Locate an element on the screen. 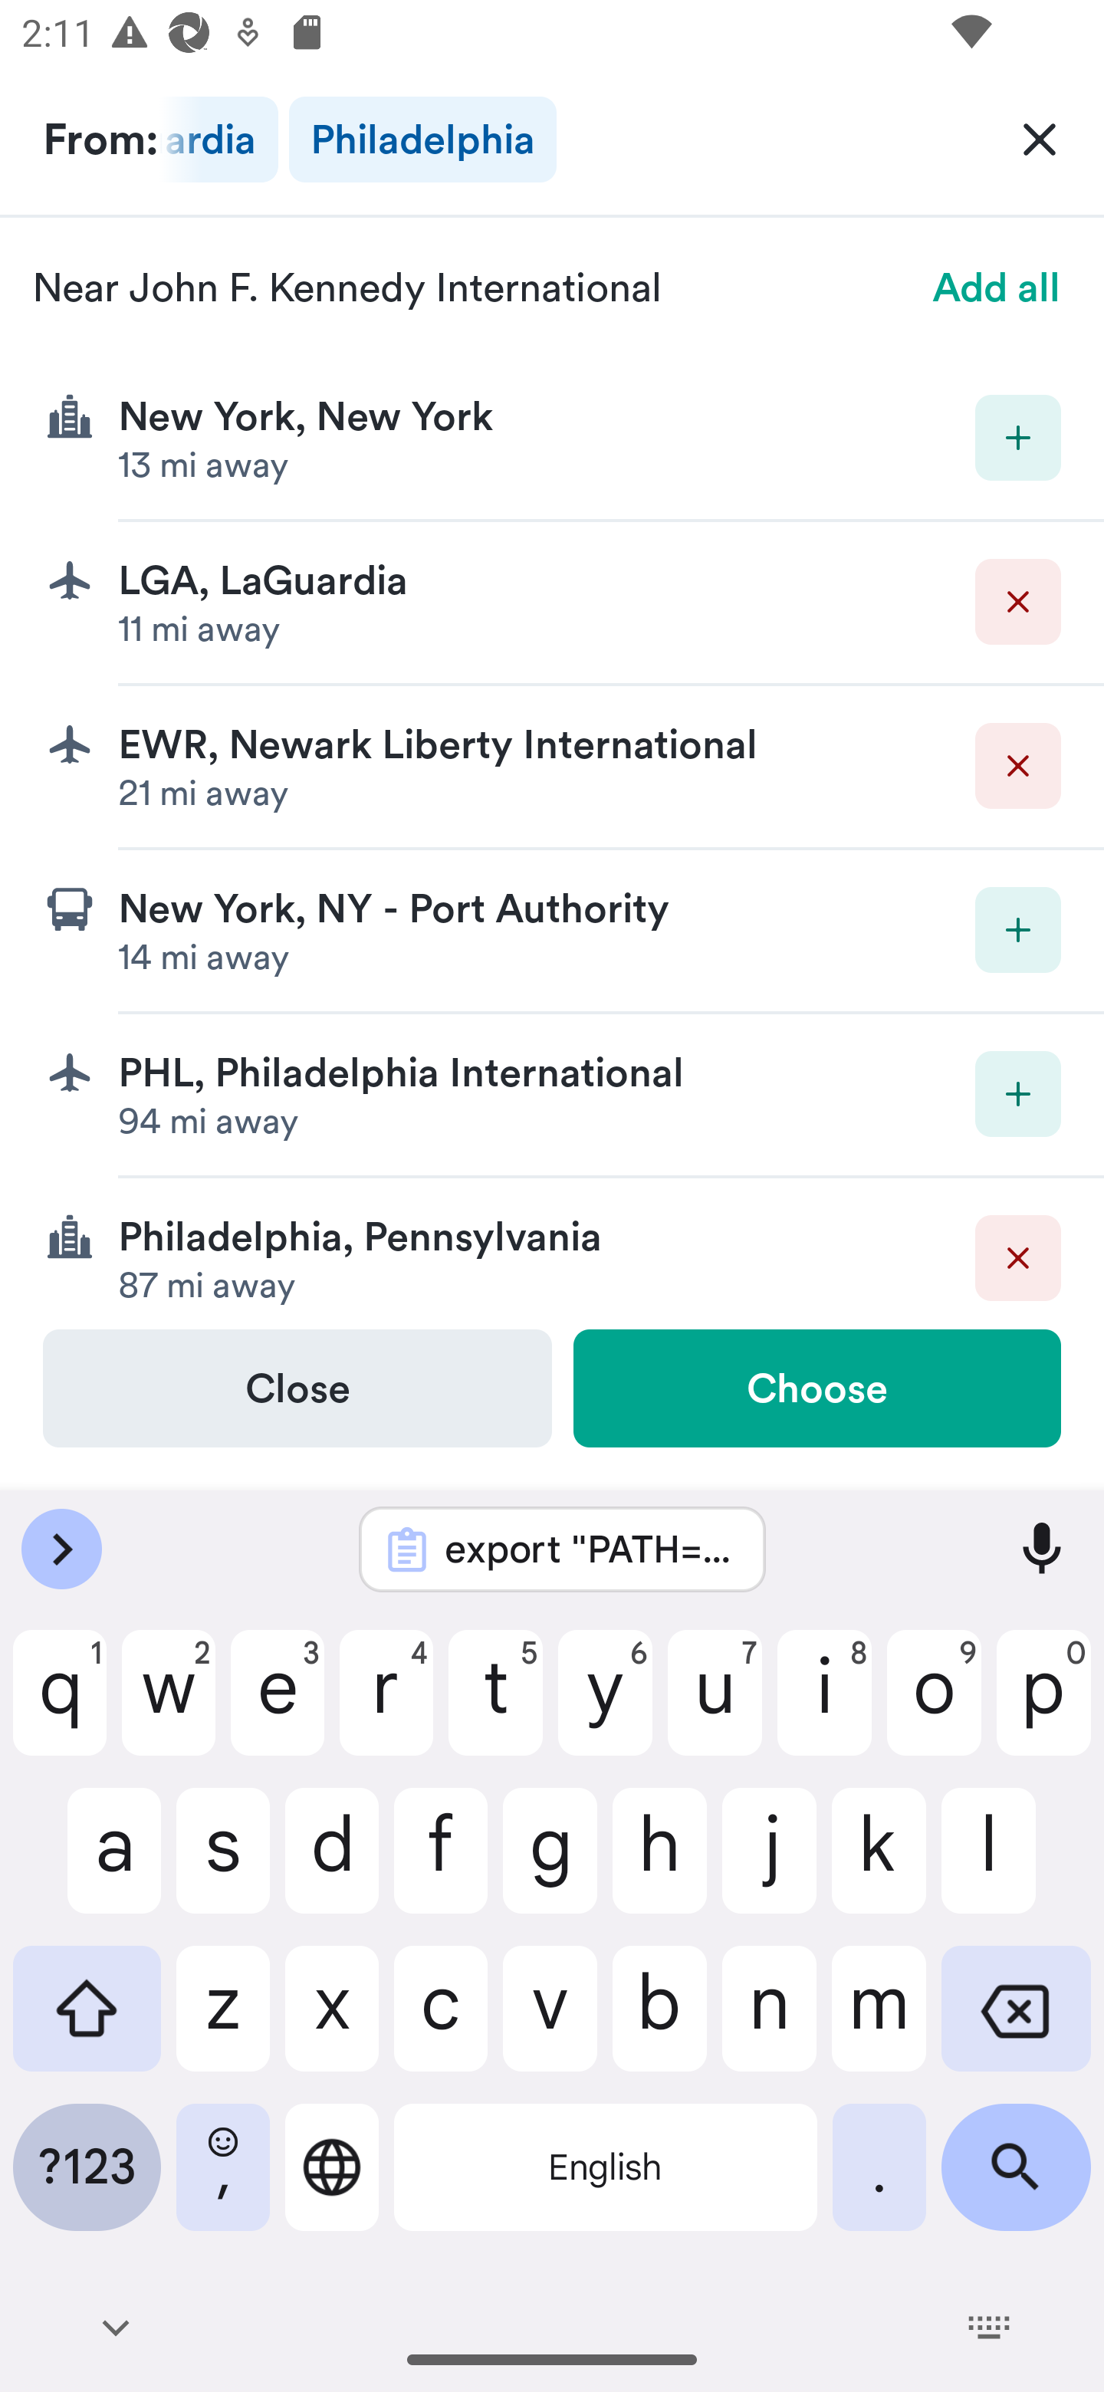  Choose is located at coordinates (816, 1388).